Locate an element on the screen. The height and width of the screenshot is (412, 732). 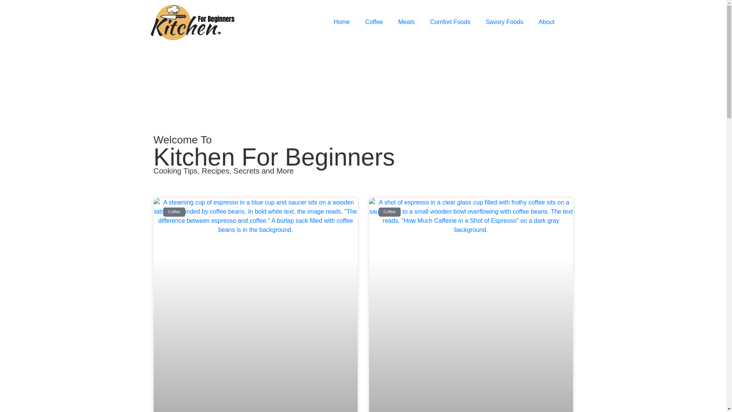
Savory Foods is located at coordinates (504, 22).